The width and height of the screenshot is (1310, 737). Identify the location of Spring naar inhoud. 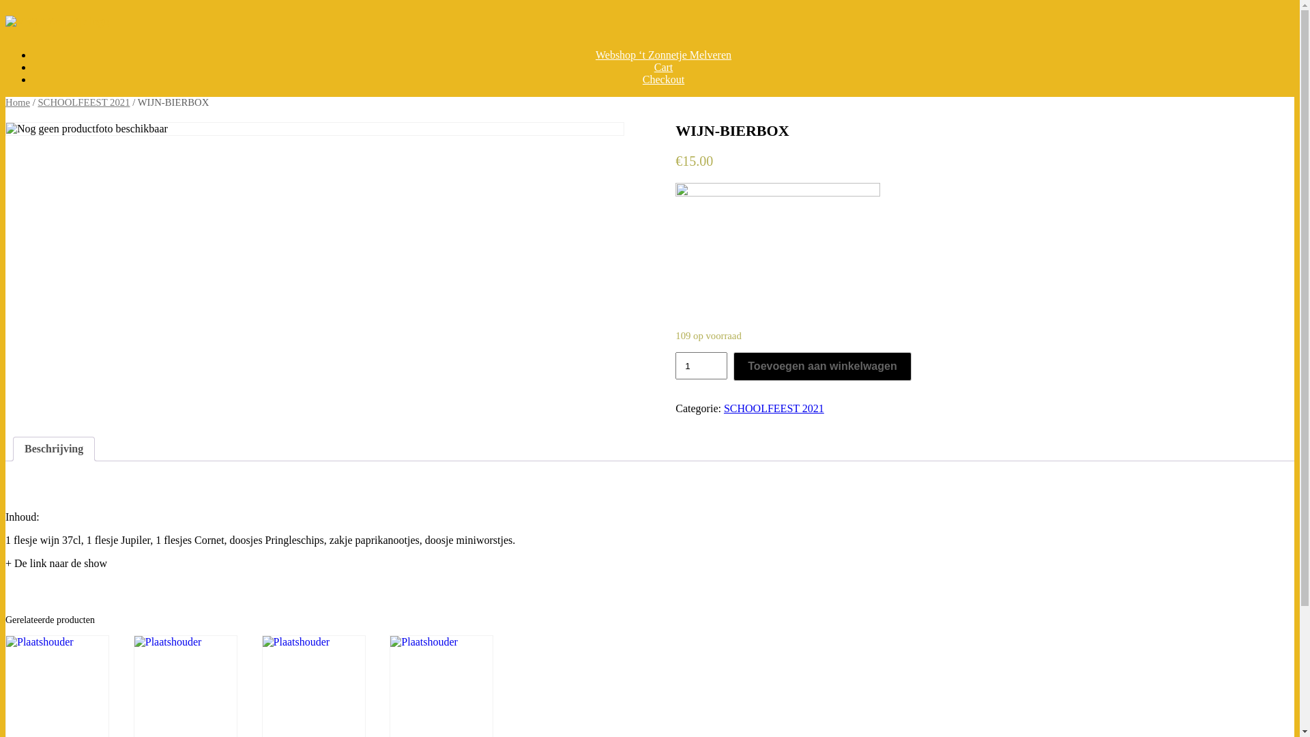
(5, 5).